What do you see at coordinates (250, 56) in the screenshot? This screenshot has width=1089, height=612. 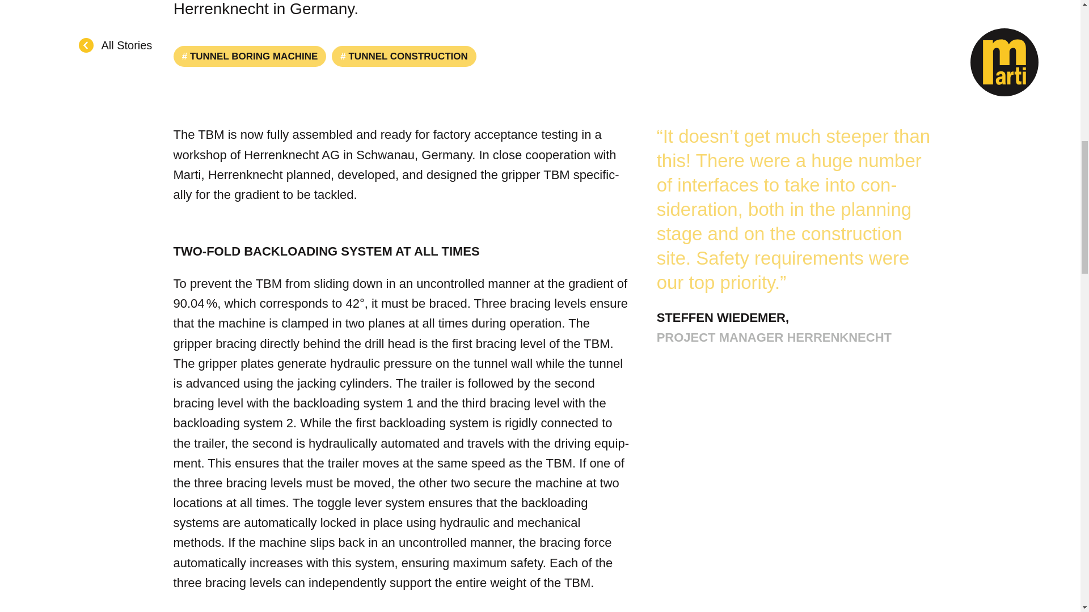 I see `TUNNEL BORING MACHINE` at bounding box center [250, 56].